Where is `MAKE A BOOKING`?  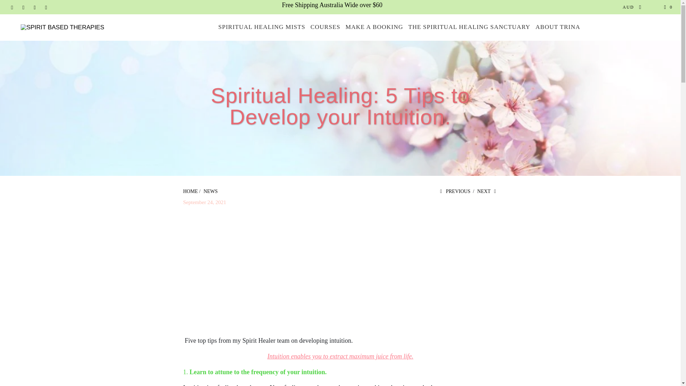 MAKE A BOOKING is located at coordinates (374, 27).